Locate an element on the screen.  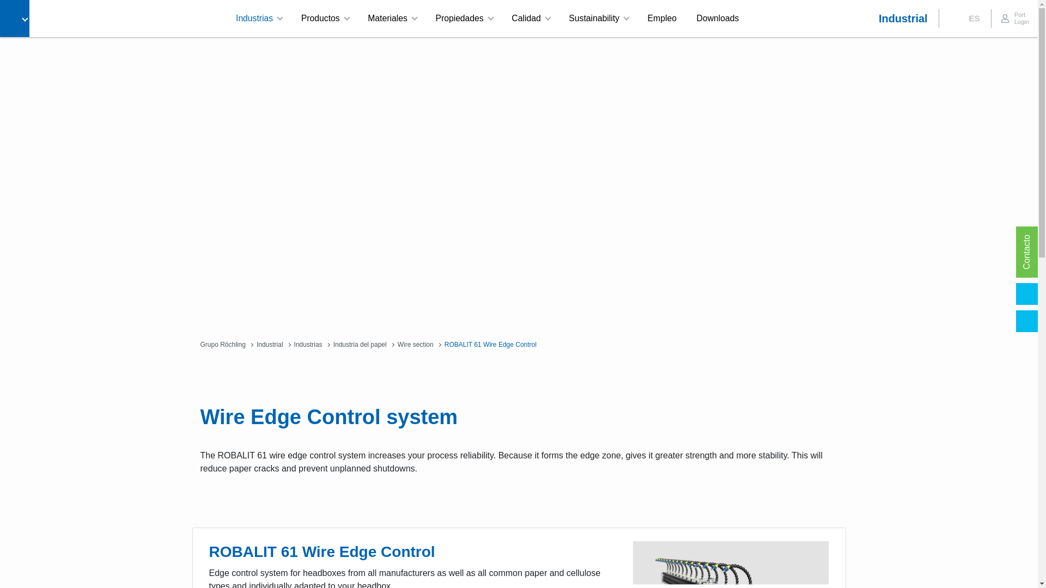
Productos is located at coordinates (325, 19).